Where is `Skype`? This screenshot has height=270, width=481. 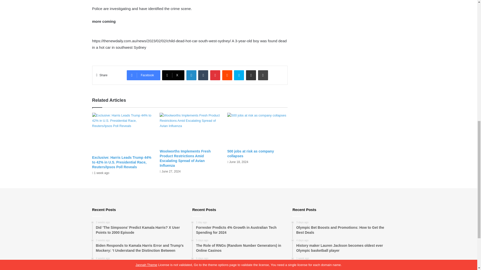 Skype is located at coordinates (239, 75).